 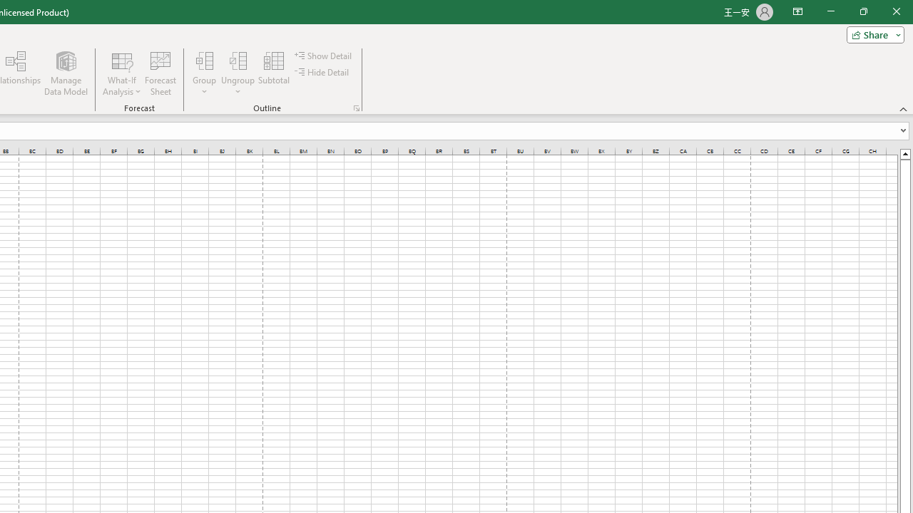 What do you see at coordinates (122, 73) in the screenshot?
I see `What-If Analysis` at bounding box center [122, 73].